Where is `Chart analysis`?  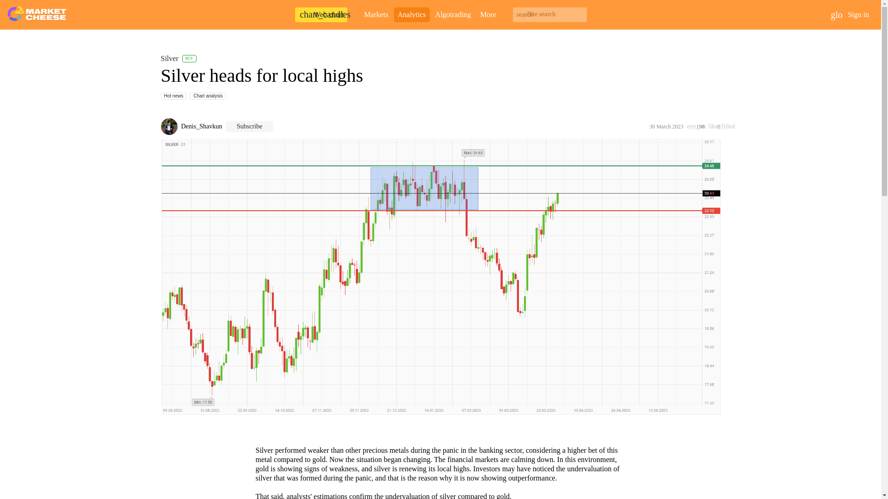
Chart analysis is located at coordinates (208, 96).